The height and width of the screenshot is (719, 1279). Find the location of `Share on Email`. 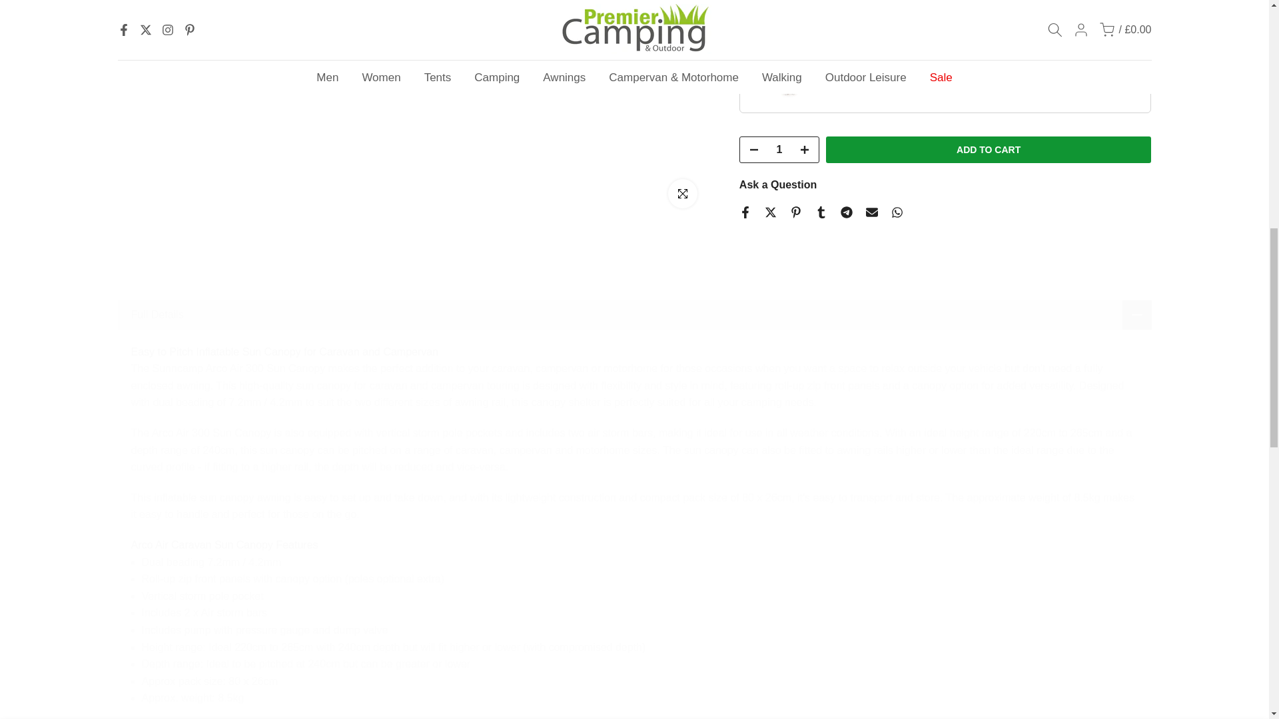

Share on Email is located at coordinates (871, 212).